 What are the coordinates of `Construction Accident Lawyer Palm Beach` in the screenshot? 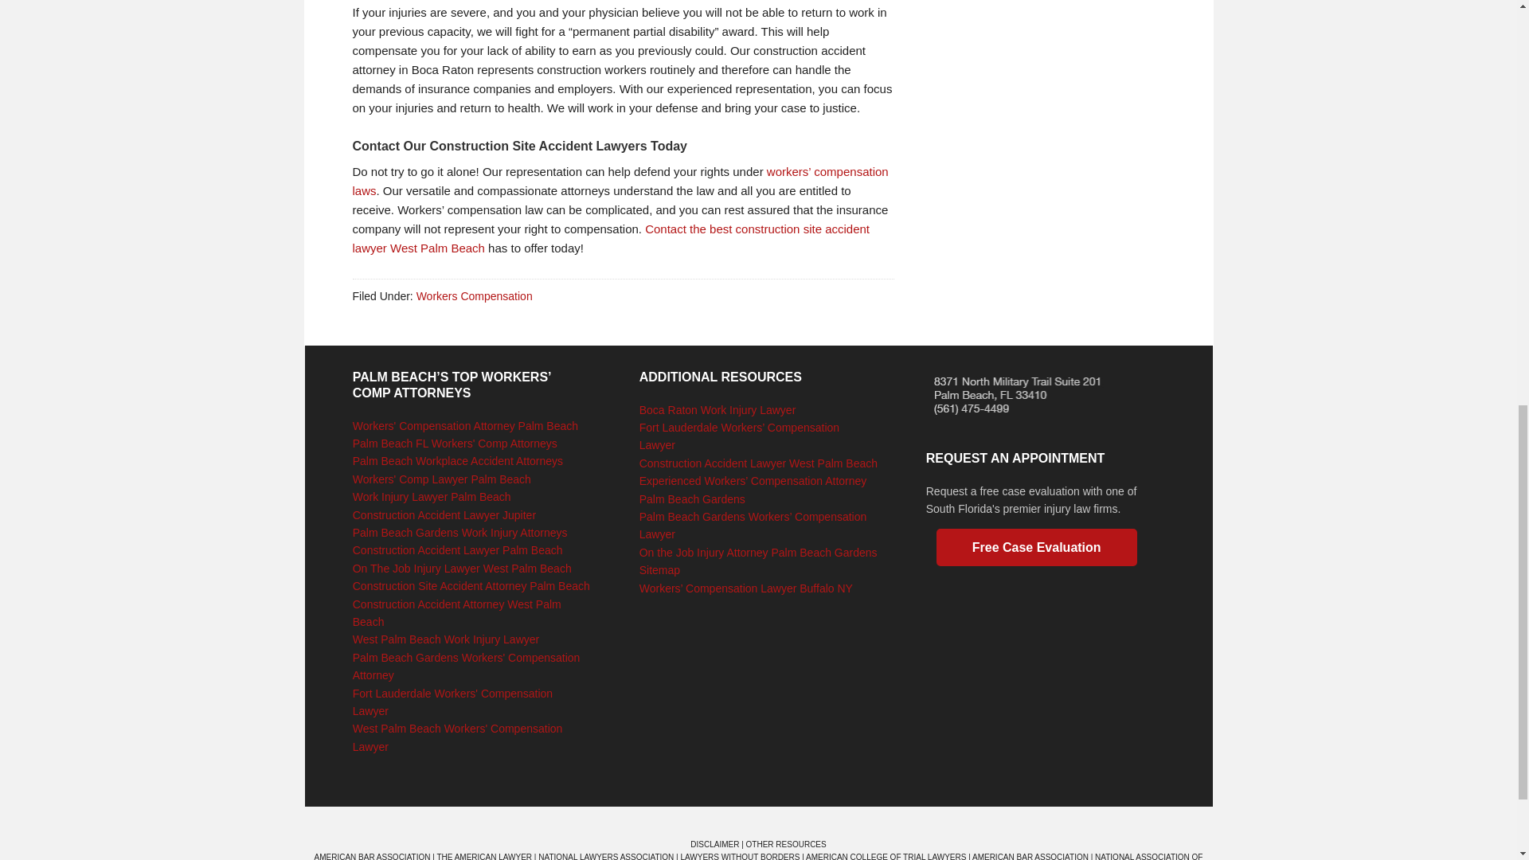 It's located at (457, 549).